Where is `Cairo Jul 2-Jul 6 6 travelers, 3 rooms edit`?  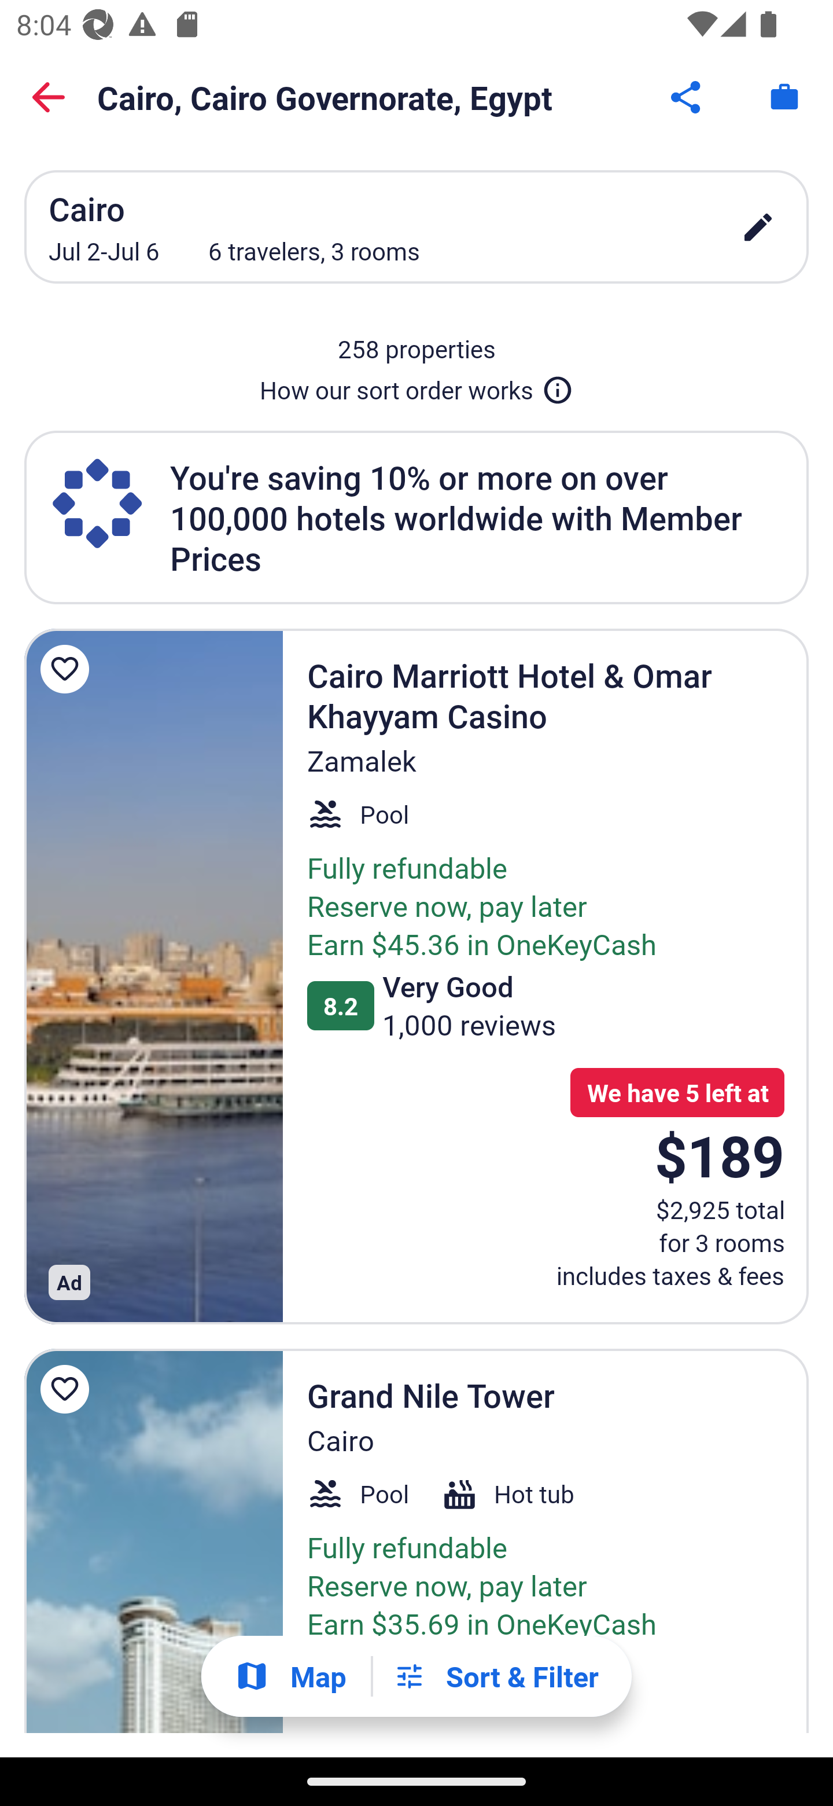 Cairo Jul 2-Jul 6 6 travelers, 3 rooms edit is located at coordinates (417, 226).